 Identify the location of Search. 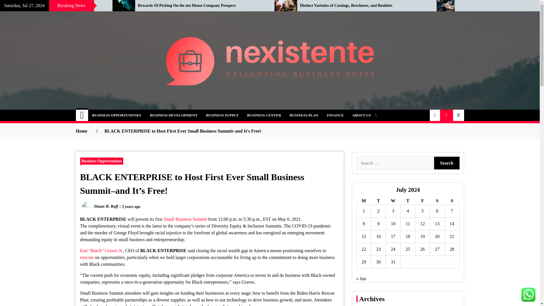
(447, 163).